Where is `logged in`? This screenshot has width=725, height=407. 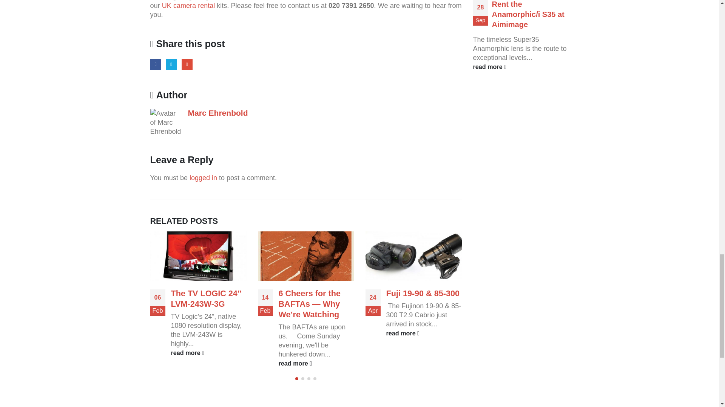
logged in is located at coordinates (203, 178).